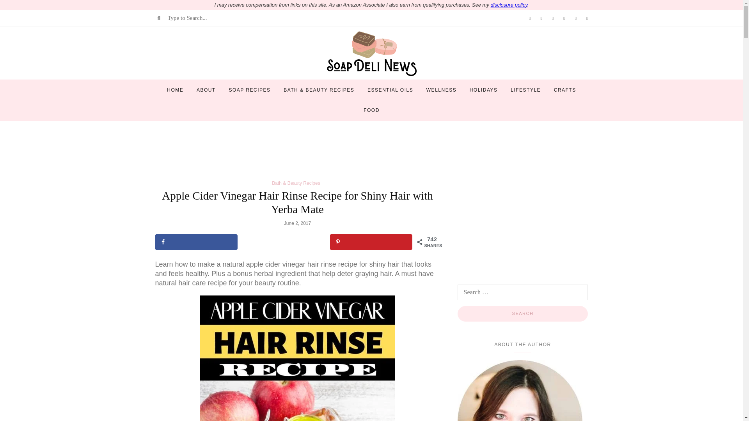 The image size is (749, 421). What do you see at coordinates (565, 90) in the screenshot?
I see `CRAFTS` at bounding box center [565, 90].